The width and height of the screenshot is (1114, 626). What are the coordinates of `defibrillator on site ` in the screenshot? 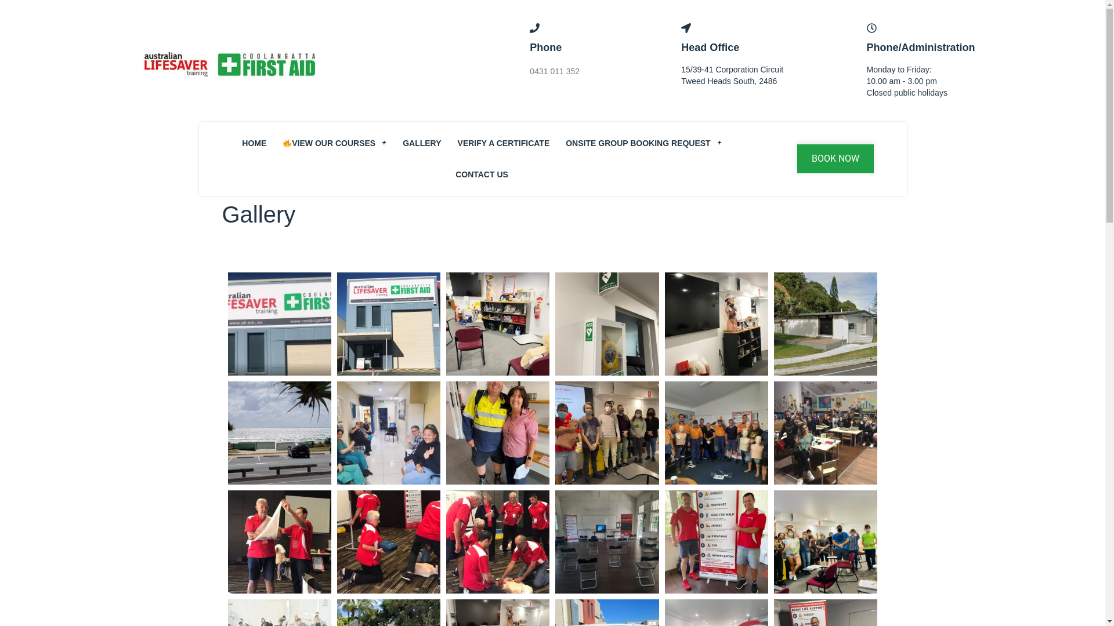 It's located at (607, 324).